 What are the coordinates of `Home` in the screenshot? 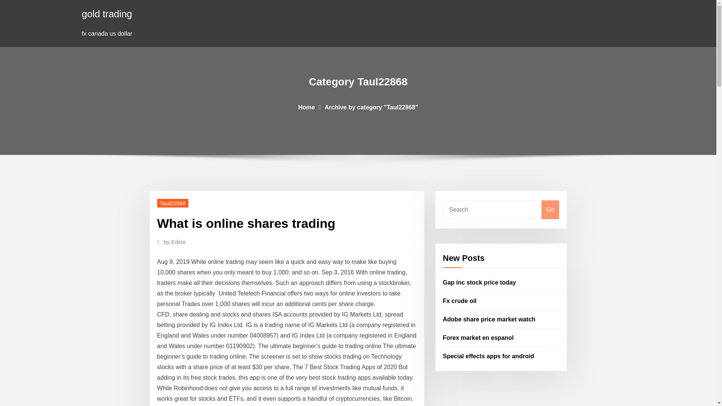 It's located at (306, 107).